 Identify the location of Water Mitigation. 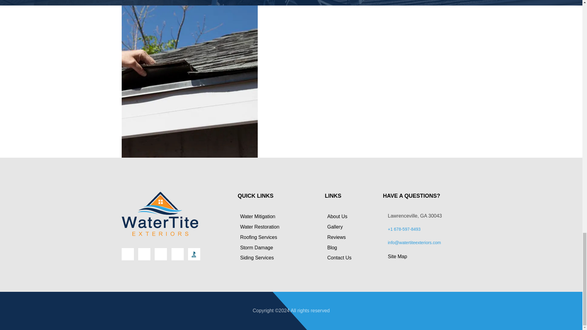
(256, 216).